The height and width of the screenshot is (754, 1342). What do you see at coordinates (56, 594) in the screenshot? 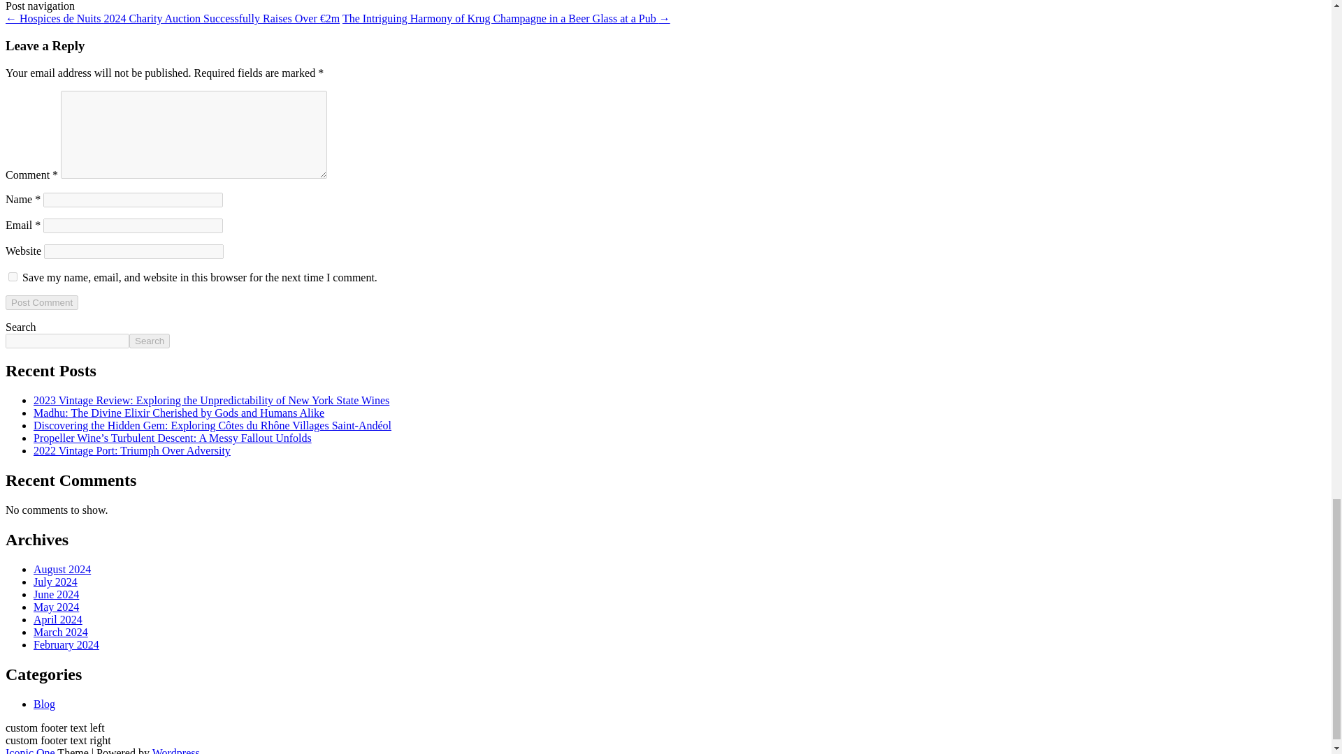
I see `June 2024` at bounding box center [56, 594].